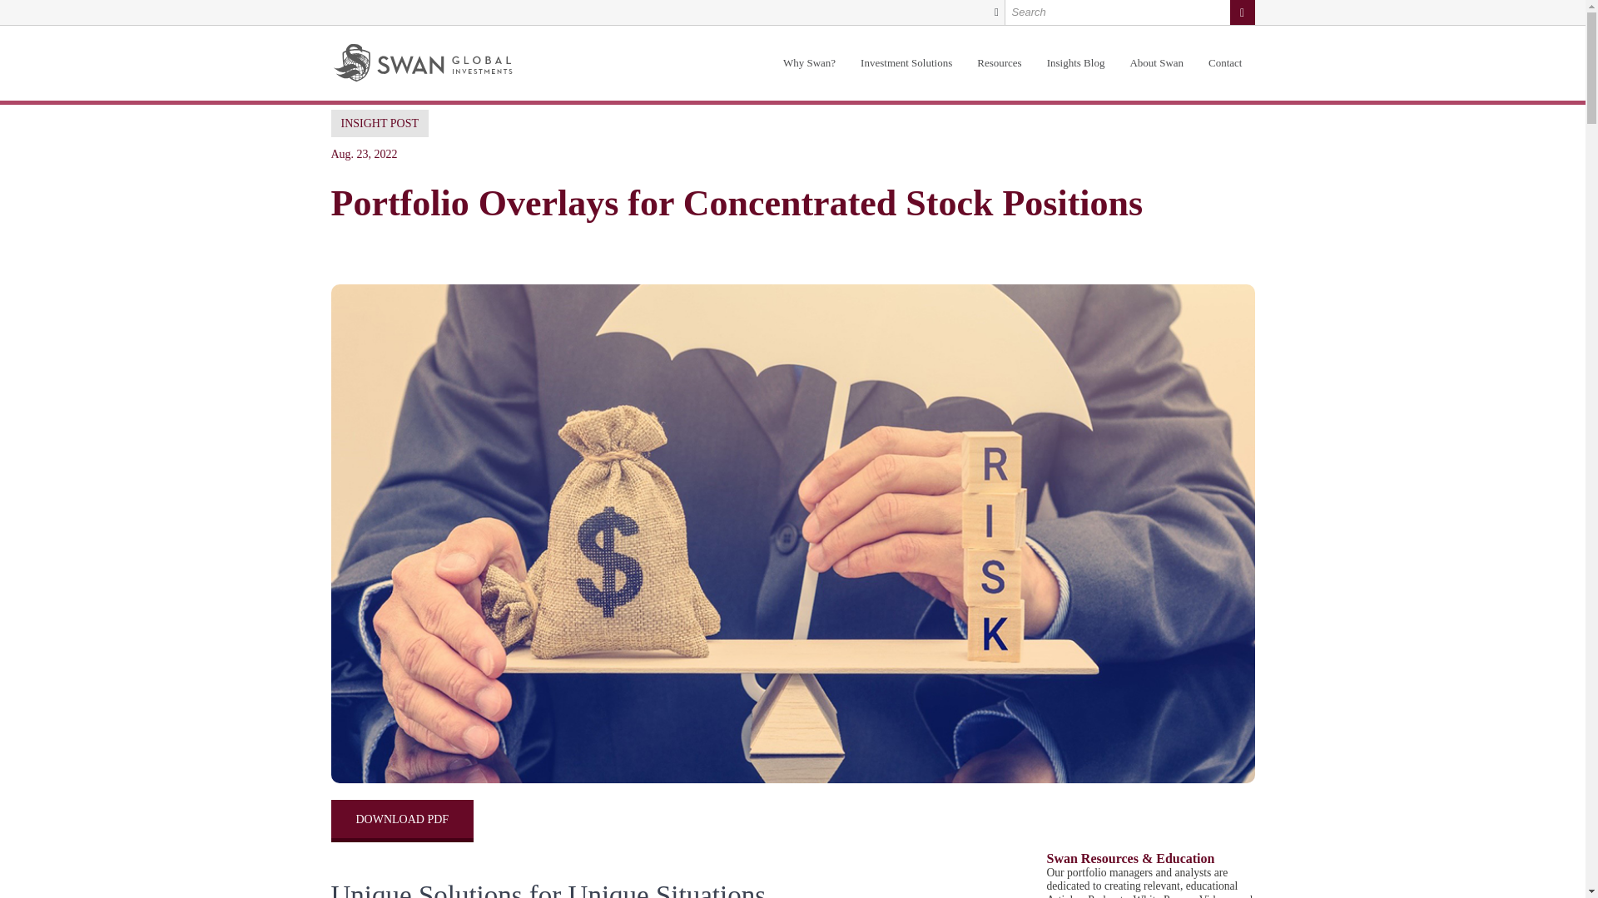 The height and width of the screenshot is (898, 1598). What do you see at coordinates (809, 63) in the screenshot?
I see `Why Swan?` at bounding box center [809, 63].